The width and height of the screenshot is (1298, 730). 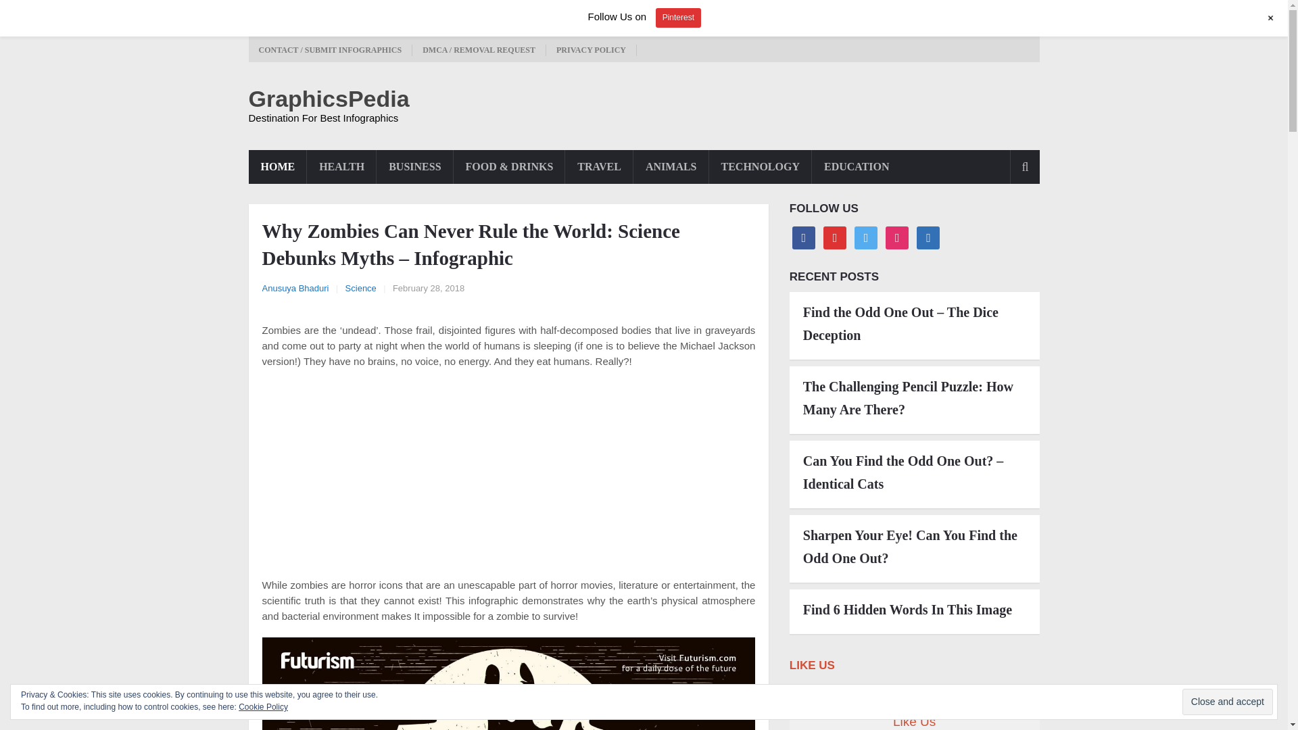 What do you see at coordinates (865, 237) in the screenshot?
I see `Follow` at bounding box center [865, 237].